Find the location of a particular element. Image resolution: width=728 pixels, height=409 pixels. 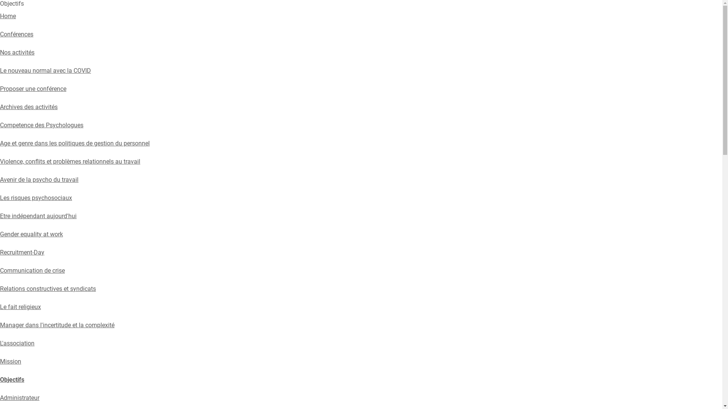

Communication de crise is located at coordinates (33, 270).